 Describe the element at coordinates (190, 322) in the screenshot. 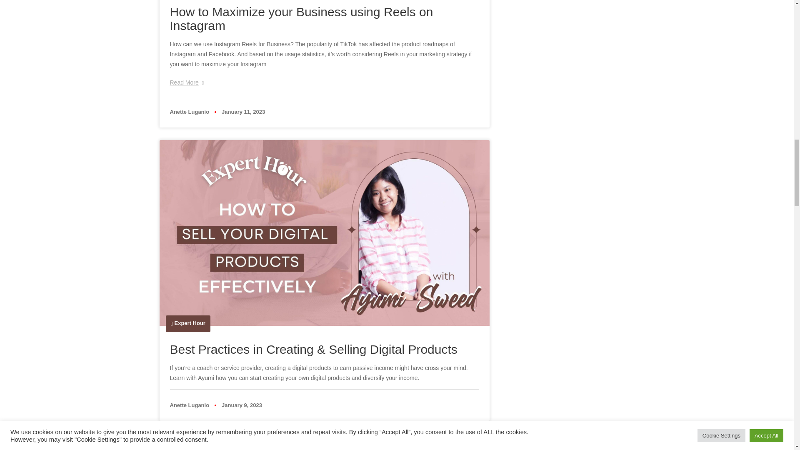

I see `Expert Hour` at that location.